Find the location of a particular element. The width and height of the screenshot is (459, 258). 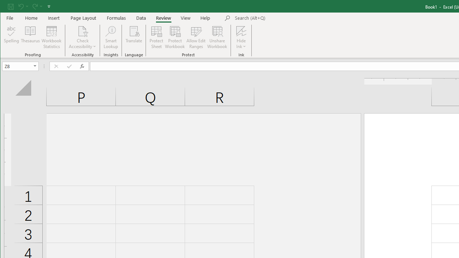

Translate is located at coordinates (134, 37).